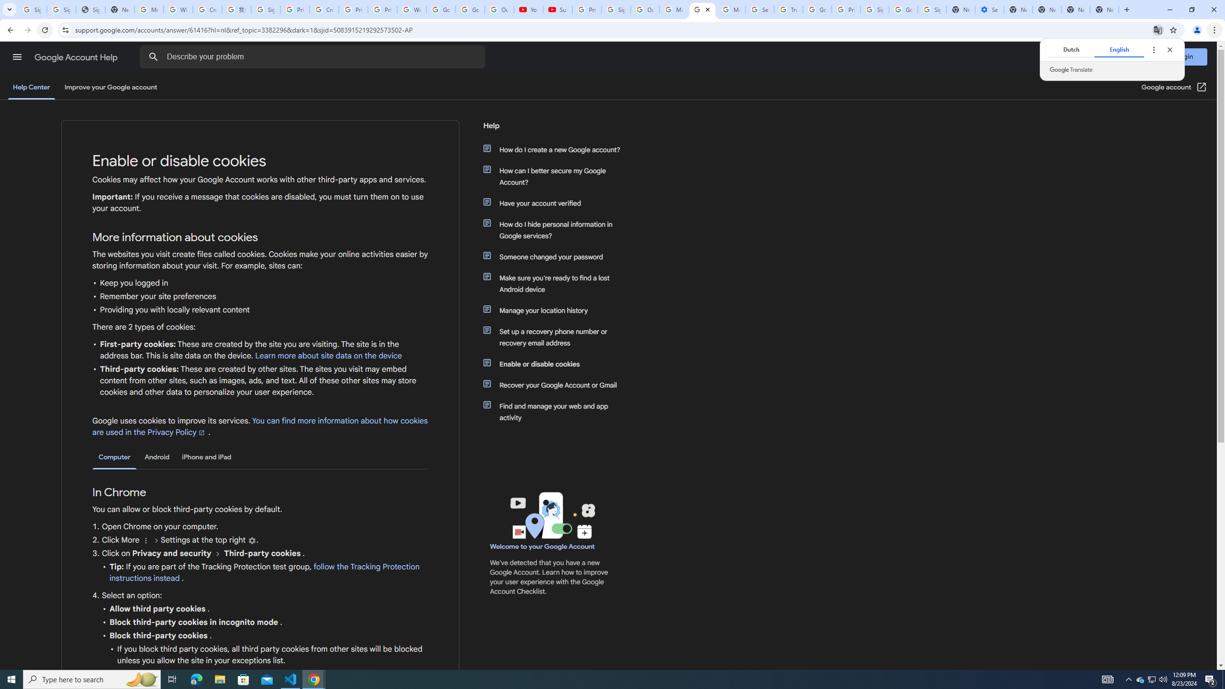  What do you see at coordinates (557, 149) in the screenshot?
I see `How do I create a new Google account?` at bounding box center [557, 149].